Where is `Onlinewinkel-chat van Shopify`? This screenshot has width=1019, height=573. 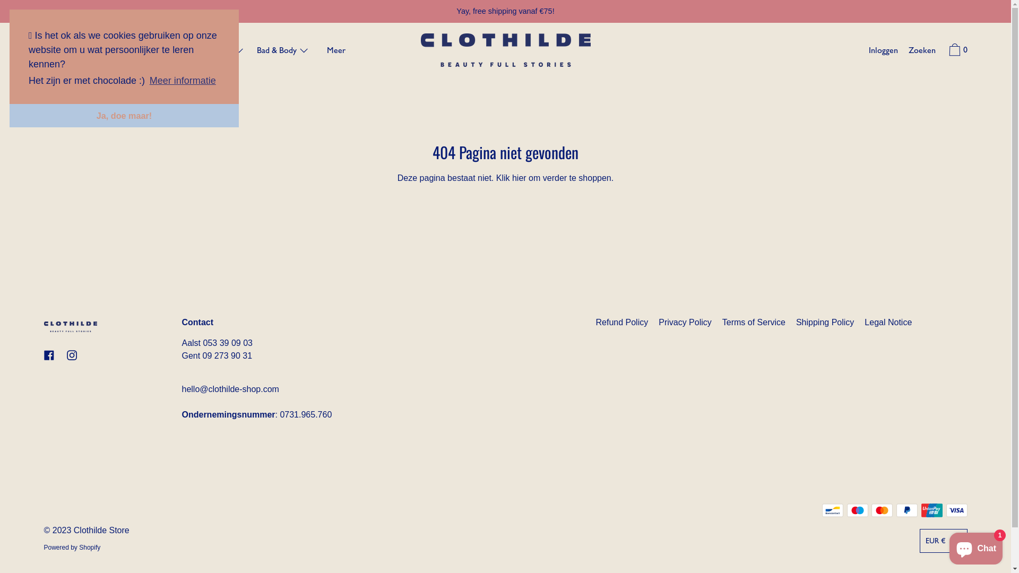 Onlinewinkel-chat van Shopify is located at coordinates (976, 546).